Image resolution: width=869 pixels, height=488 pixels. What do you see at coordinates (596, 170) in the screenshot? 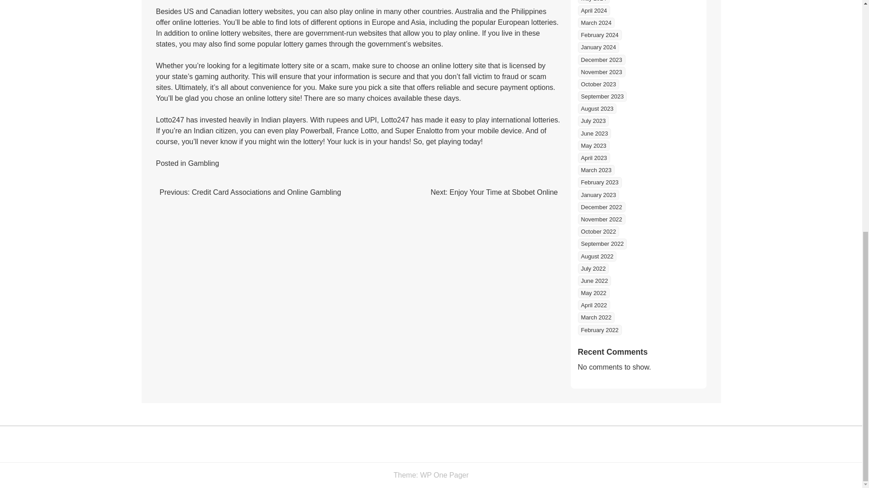
I see `March 2023` at bounding box center [596, 170].